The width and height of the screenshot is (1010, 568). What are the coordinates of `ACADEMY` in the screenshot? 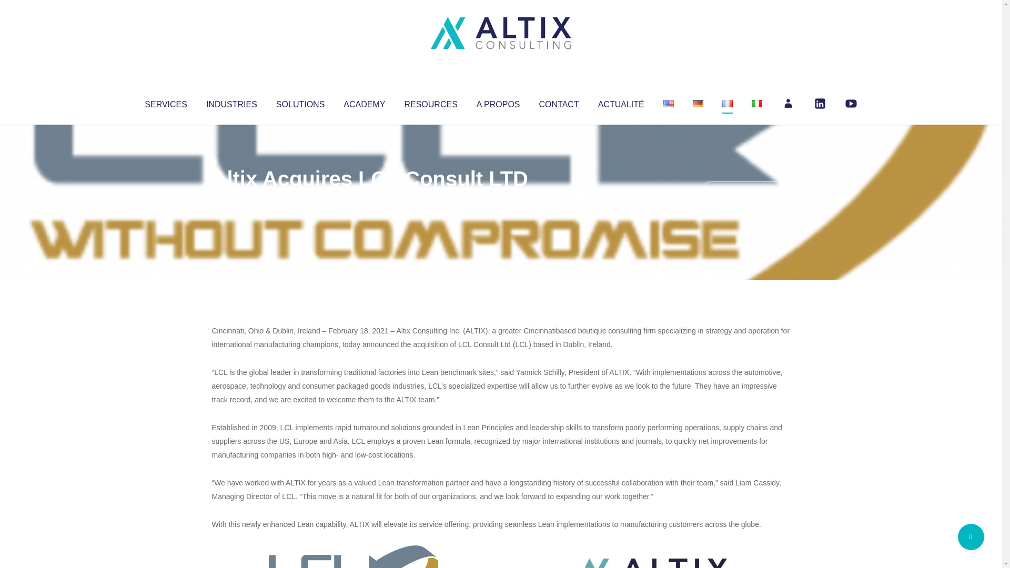 It's located at (364, 102).